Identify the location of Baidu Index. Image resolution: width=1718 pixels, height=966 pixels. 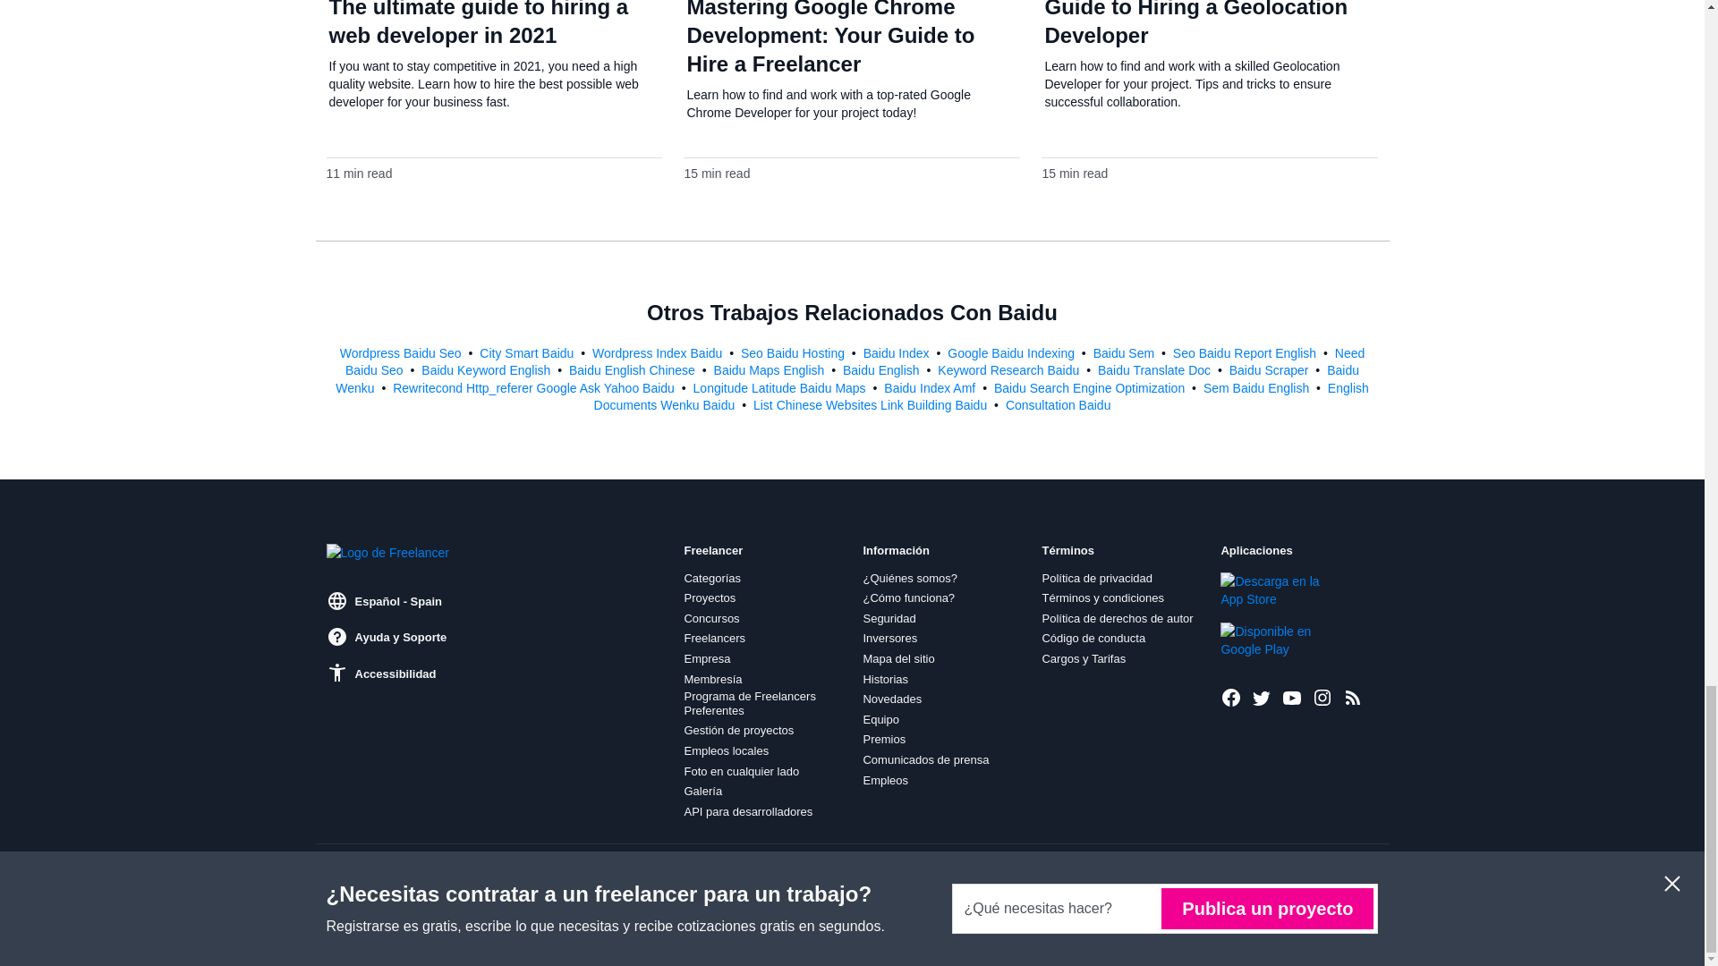
(898, 352).